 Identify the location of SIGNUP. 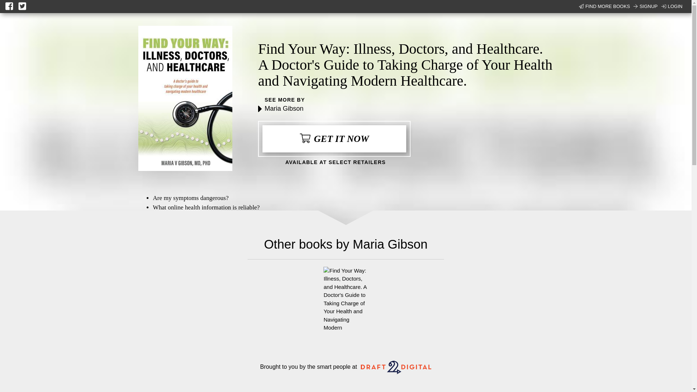
(645, 7).